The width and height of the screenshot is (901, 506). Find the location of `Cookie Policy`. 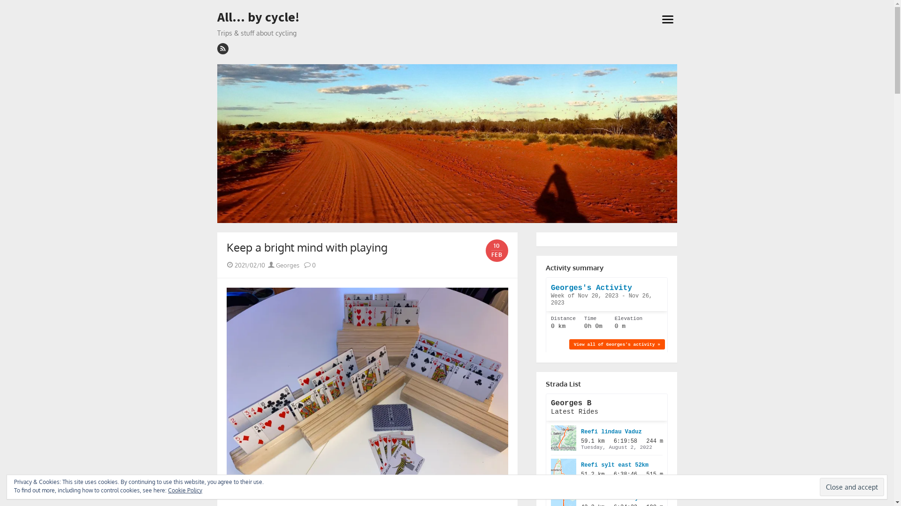

Cookie Policy is located at coordinates (185, 490).